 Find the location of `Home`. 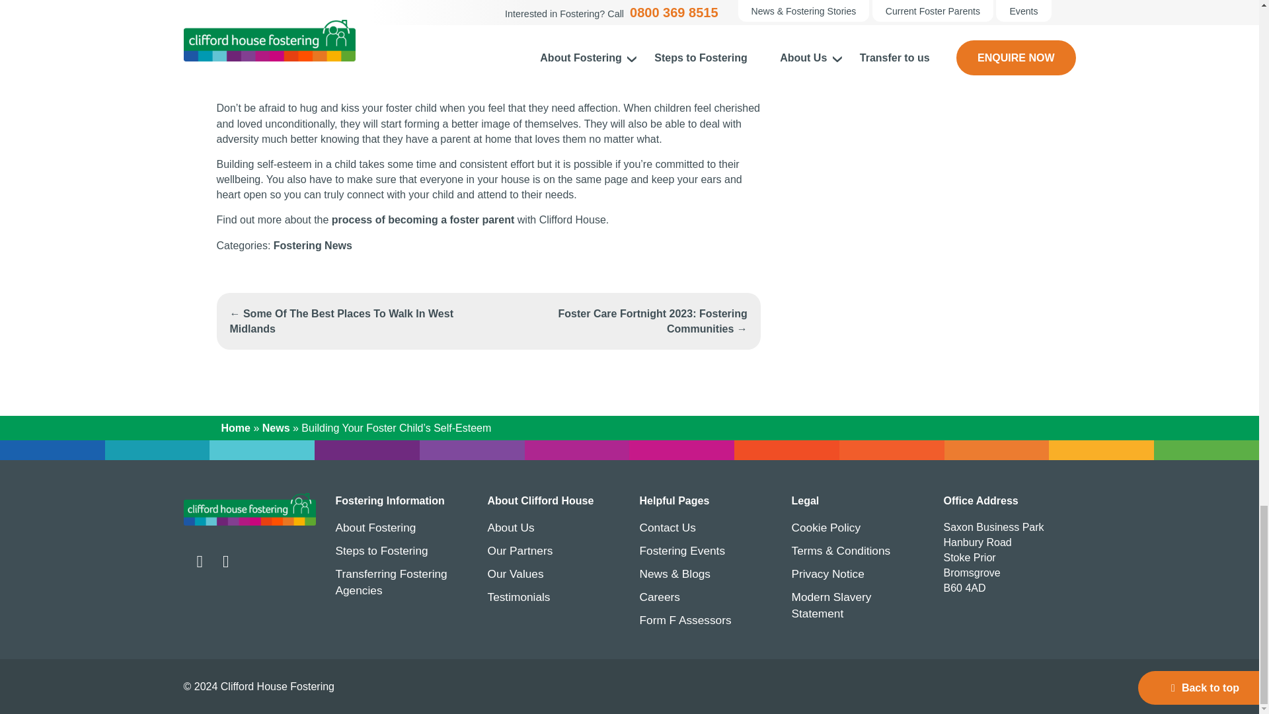

Home is located at coordinates (250, 508).